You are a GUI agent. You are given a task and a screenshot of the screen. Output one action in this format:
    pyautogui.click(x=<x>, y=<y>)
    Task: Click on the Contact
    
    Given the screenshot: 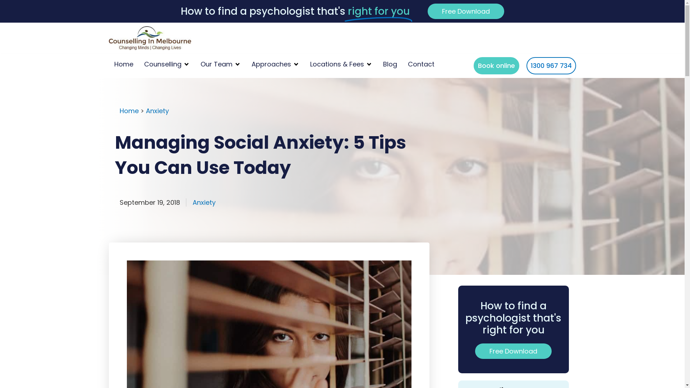 What is the action you would take?
    pyautogui.click(x=421, y=64)
    